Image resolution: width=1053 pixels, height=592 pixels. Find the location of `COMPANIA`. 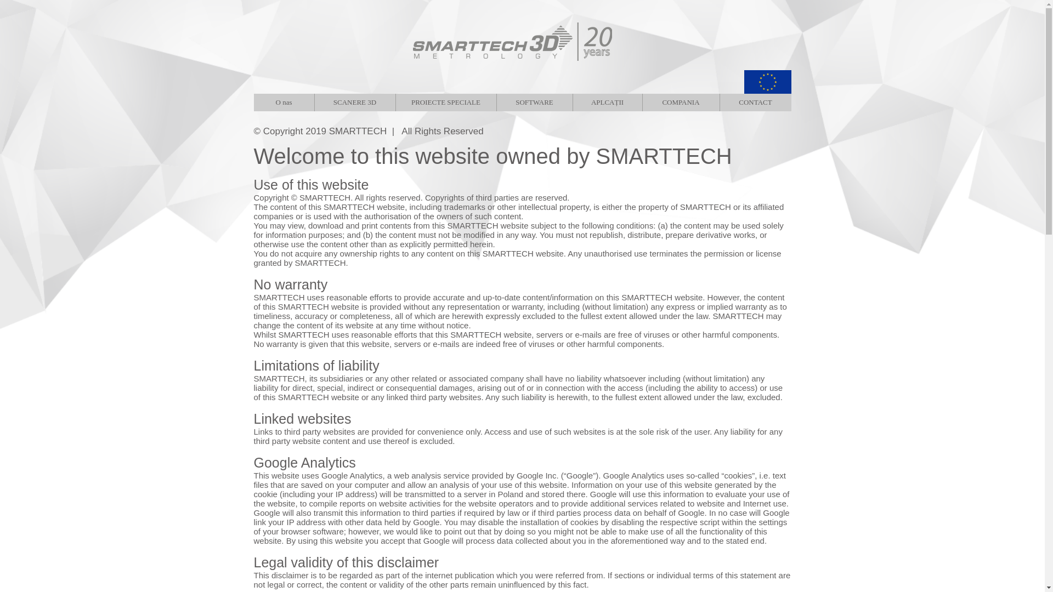

COMPANIA is located at coordinates (680, 102).